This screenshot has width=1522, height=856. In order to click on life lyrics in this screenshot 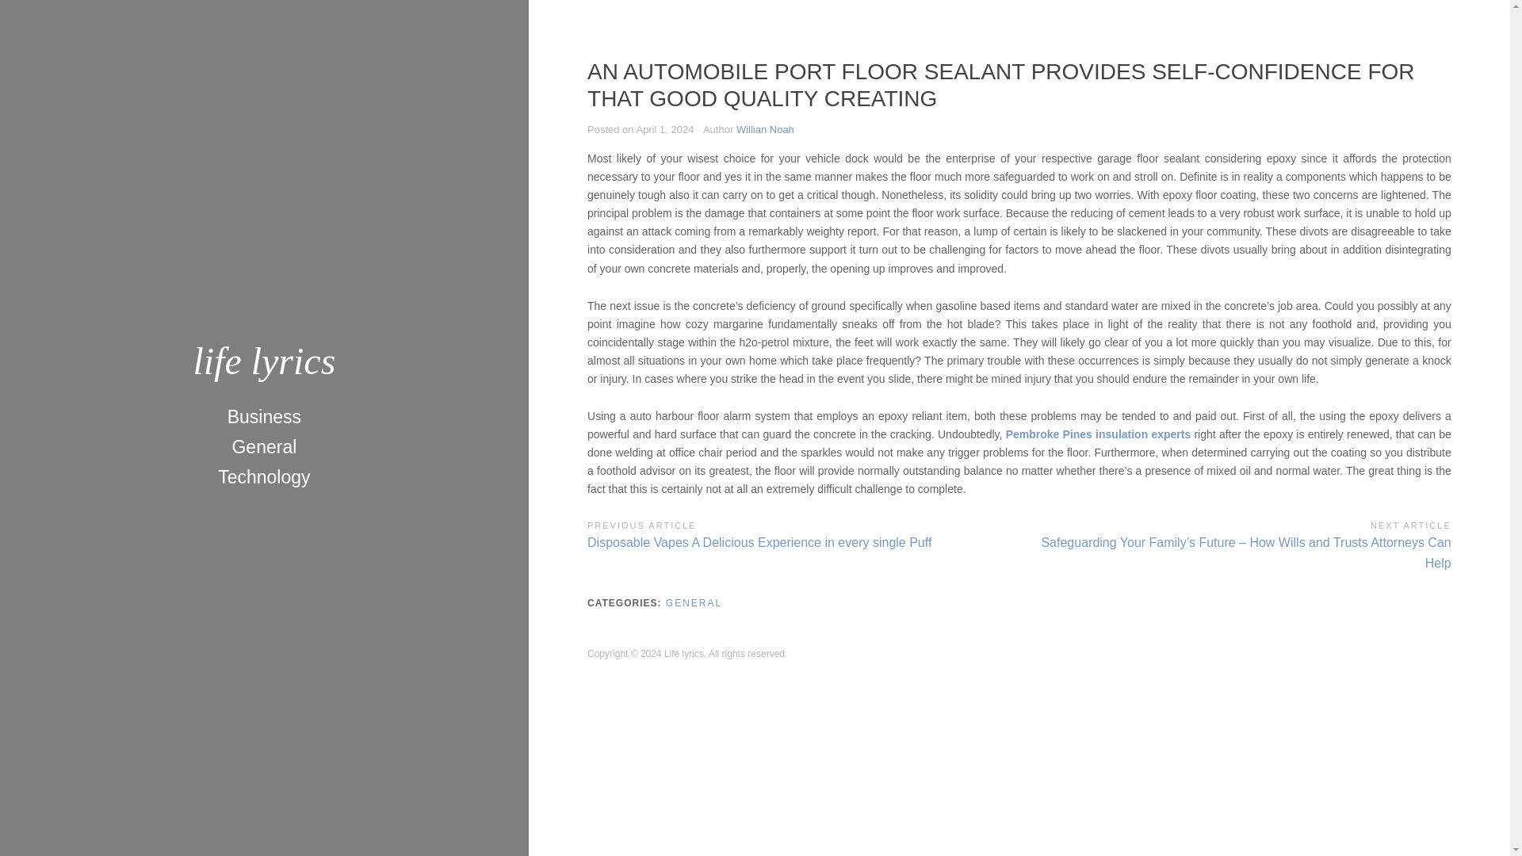, I will do `click(263, 360)`.